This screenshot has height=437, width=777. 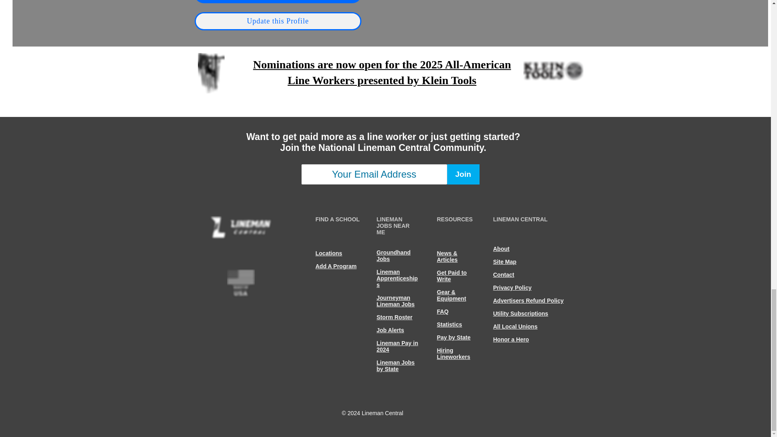 I want to click on Facebook Like, so click(x=291, y=392).